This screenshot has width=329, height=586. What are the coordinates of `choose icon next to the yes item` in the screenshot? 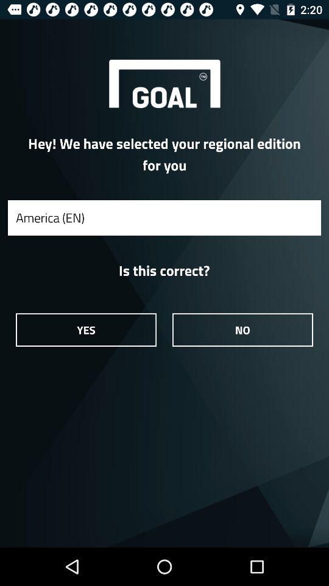 It's located at (242, 330).